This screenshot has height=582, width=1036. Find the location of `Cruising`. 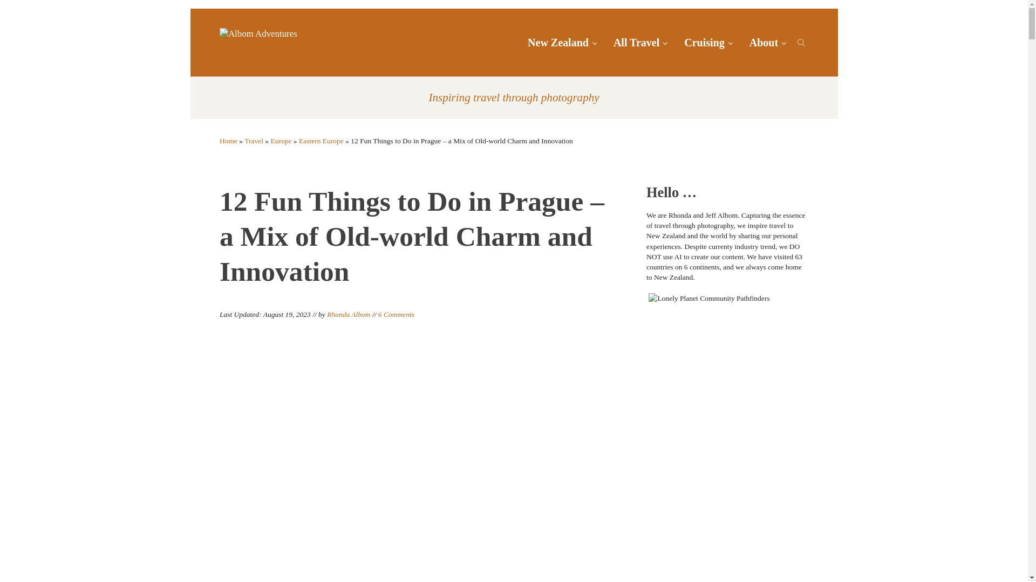

Cruising is located at coordinates (708, 42).